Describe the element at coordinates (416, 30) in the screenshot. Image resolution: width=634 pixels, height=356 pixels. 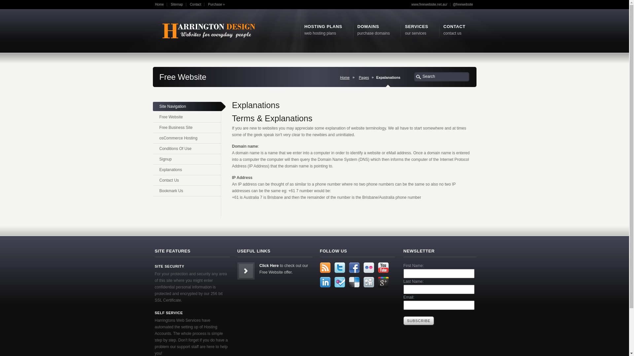
I see `SERVICES
our services` at that location.